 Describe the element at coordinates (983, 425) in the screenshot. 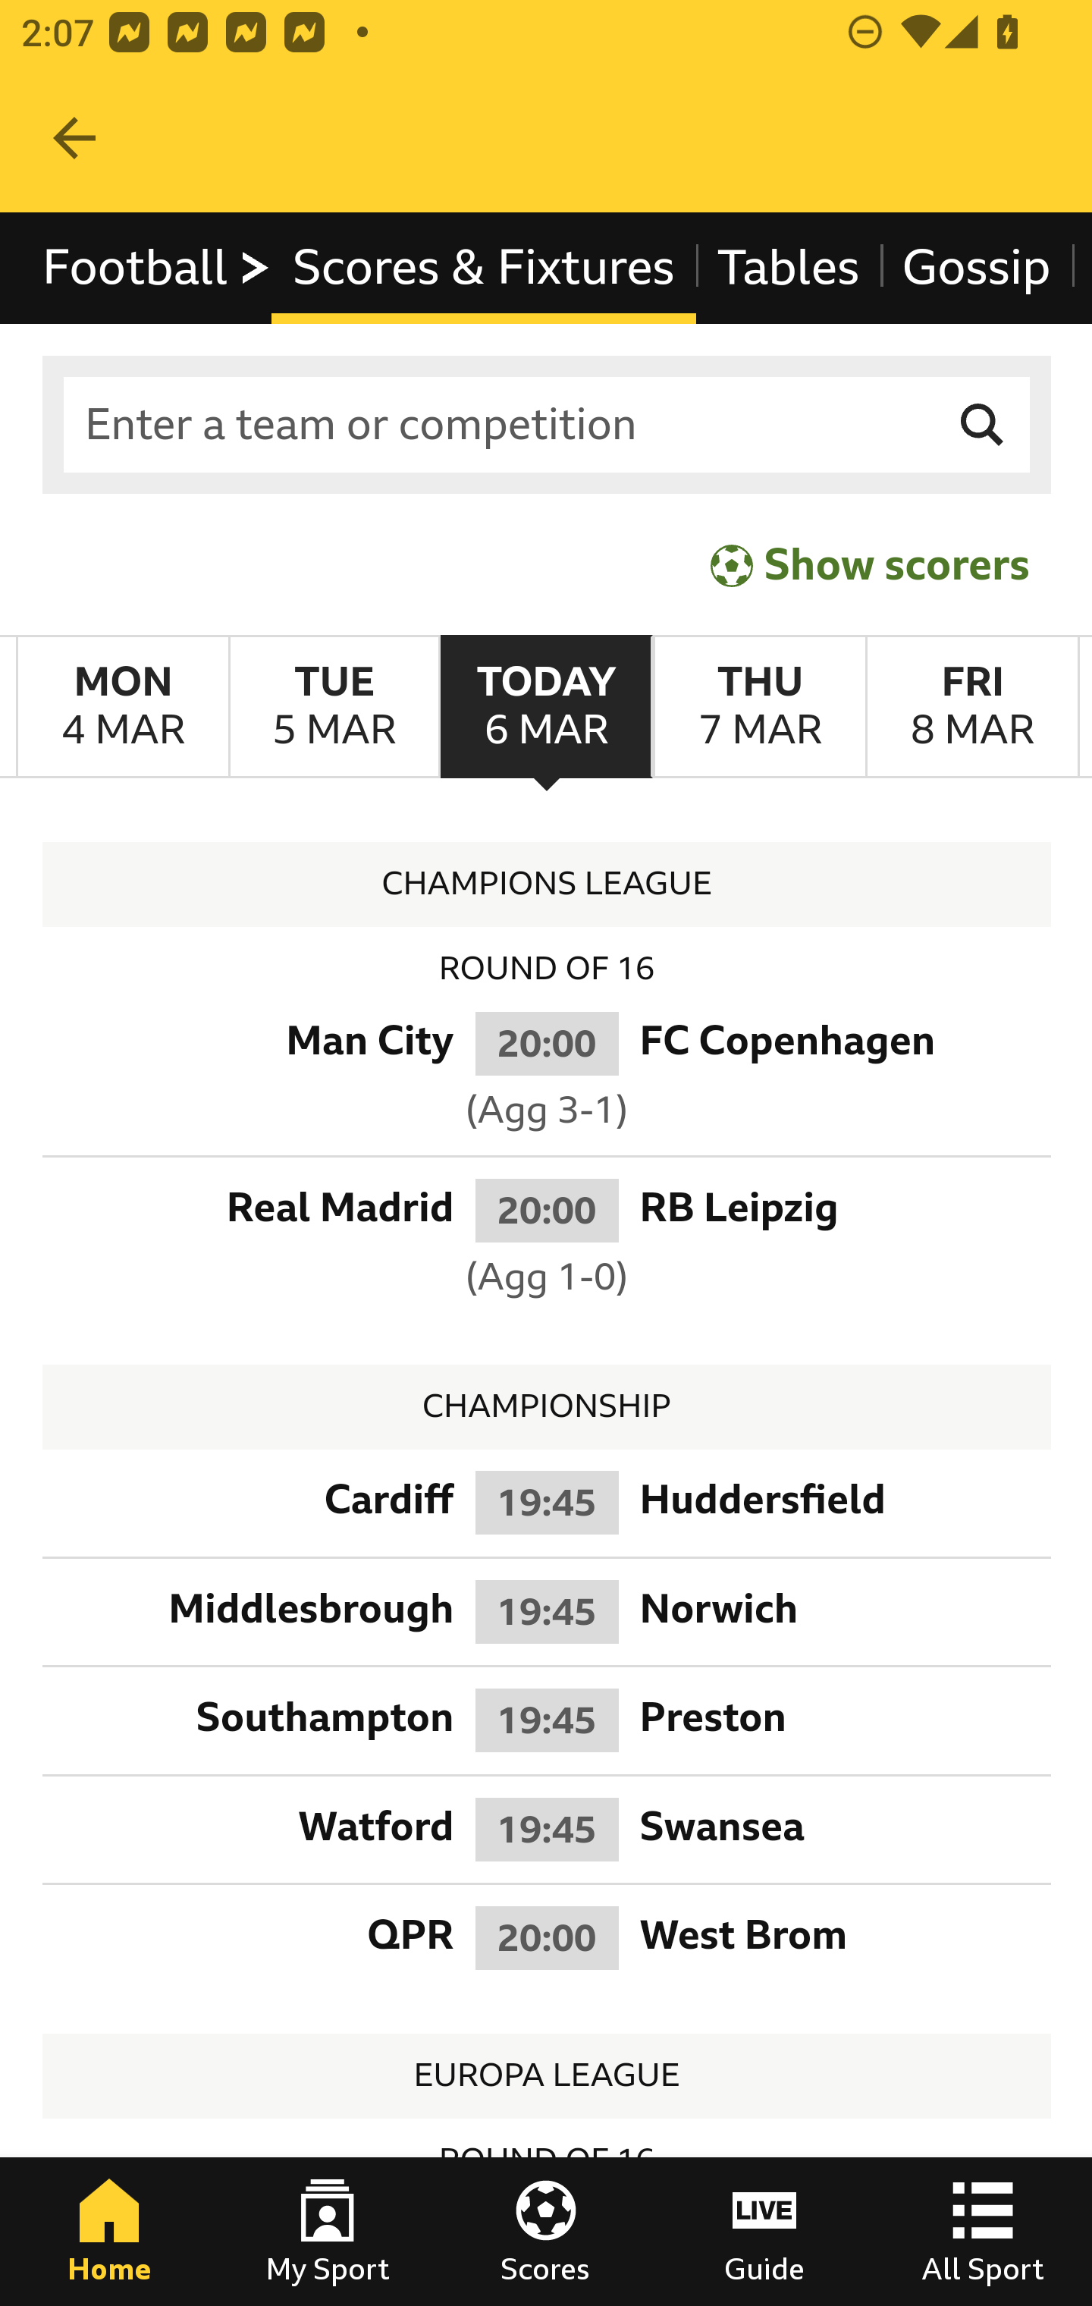

I see `Search` at that location.